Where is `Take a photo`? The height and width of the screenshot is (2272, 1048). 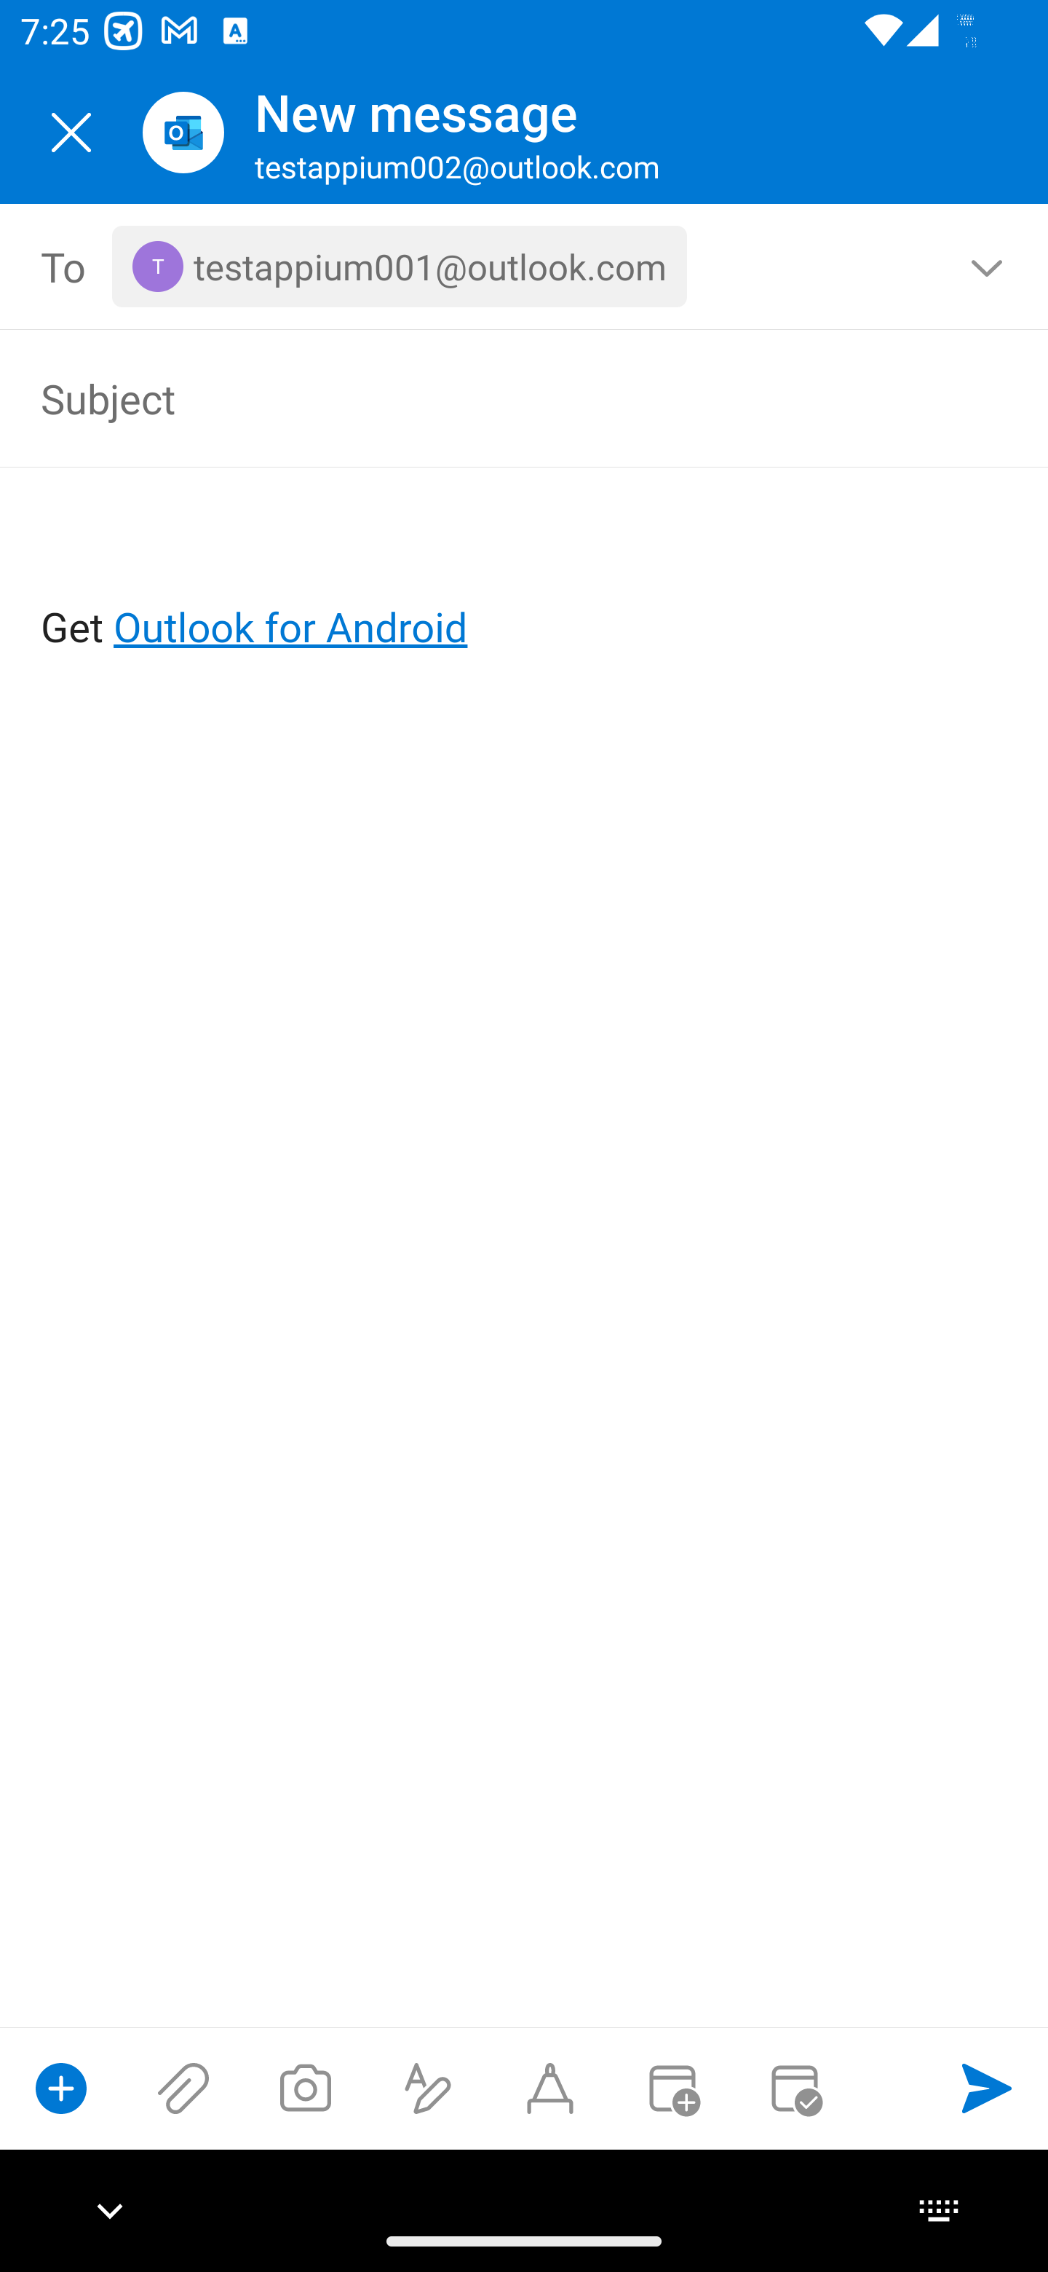 Take a photo is located at coordinates (305, 2088).